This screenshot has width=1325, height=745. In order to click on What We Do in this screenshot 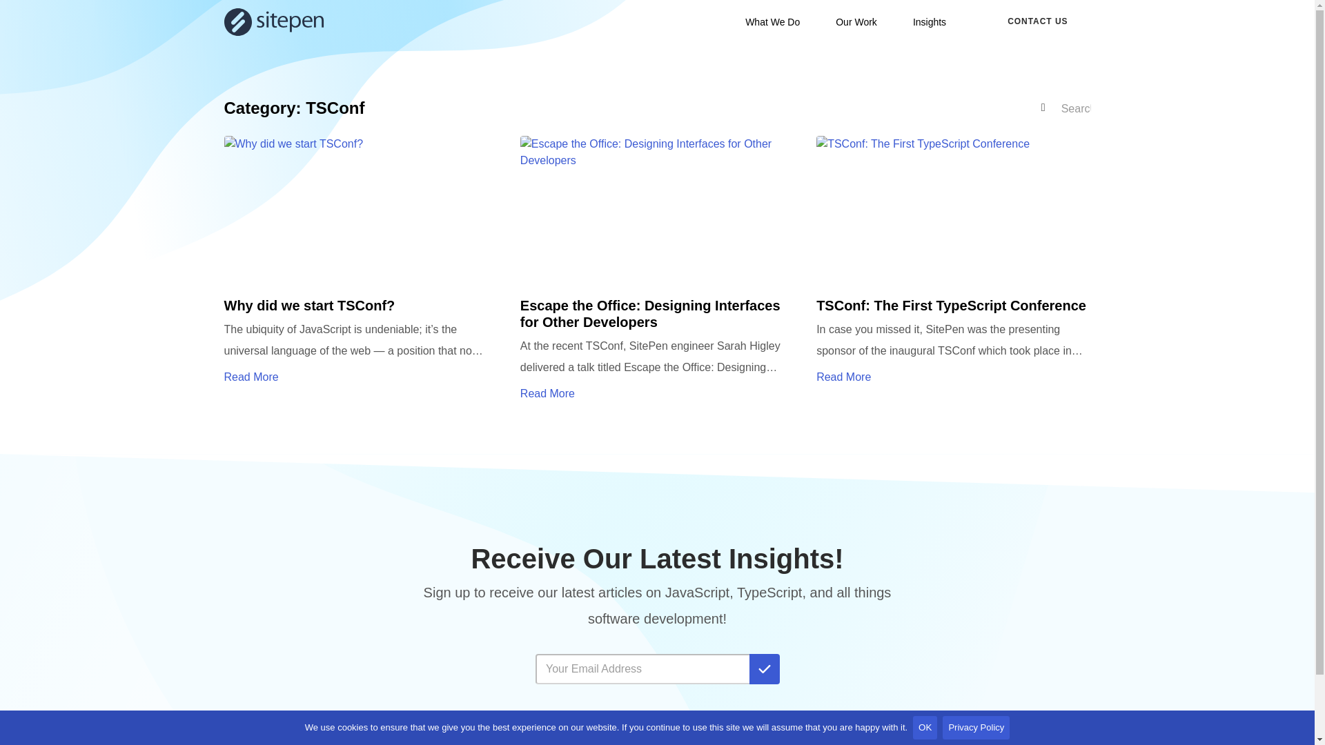, I will do `click(772, 22)`.